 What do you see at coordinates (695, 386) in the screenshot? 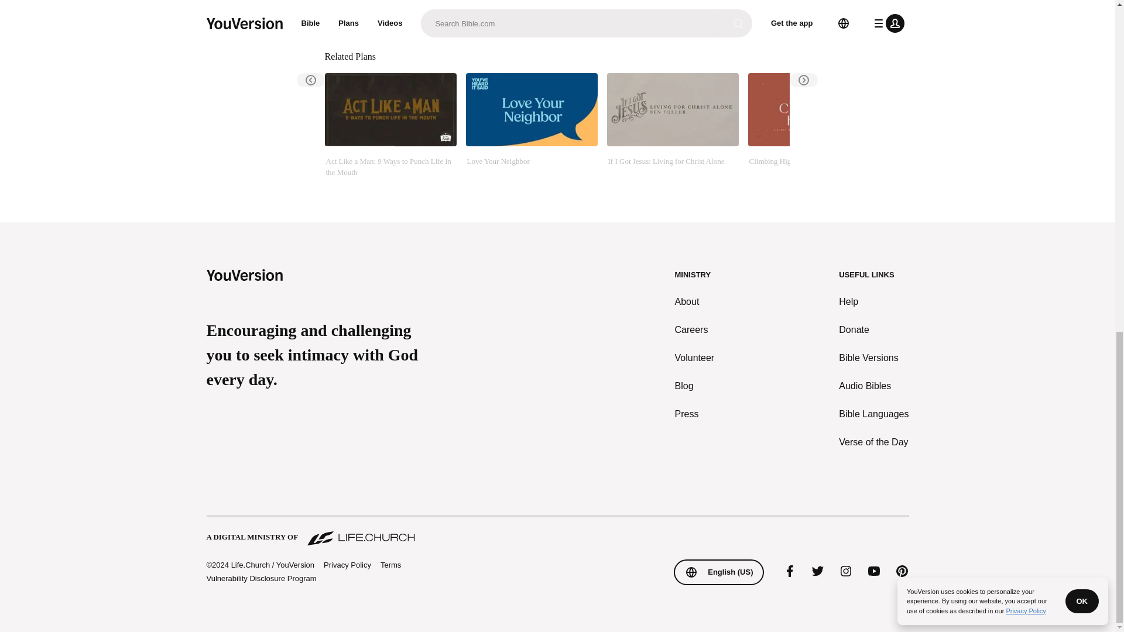
I see `Blog` at bounding box center [695, 386].